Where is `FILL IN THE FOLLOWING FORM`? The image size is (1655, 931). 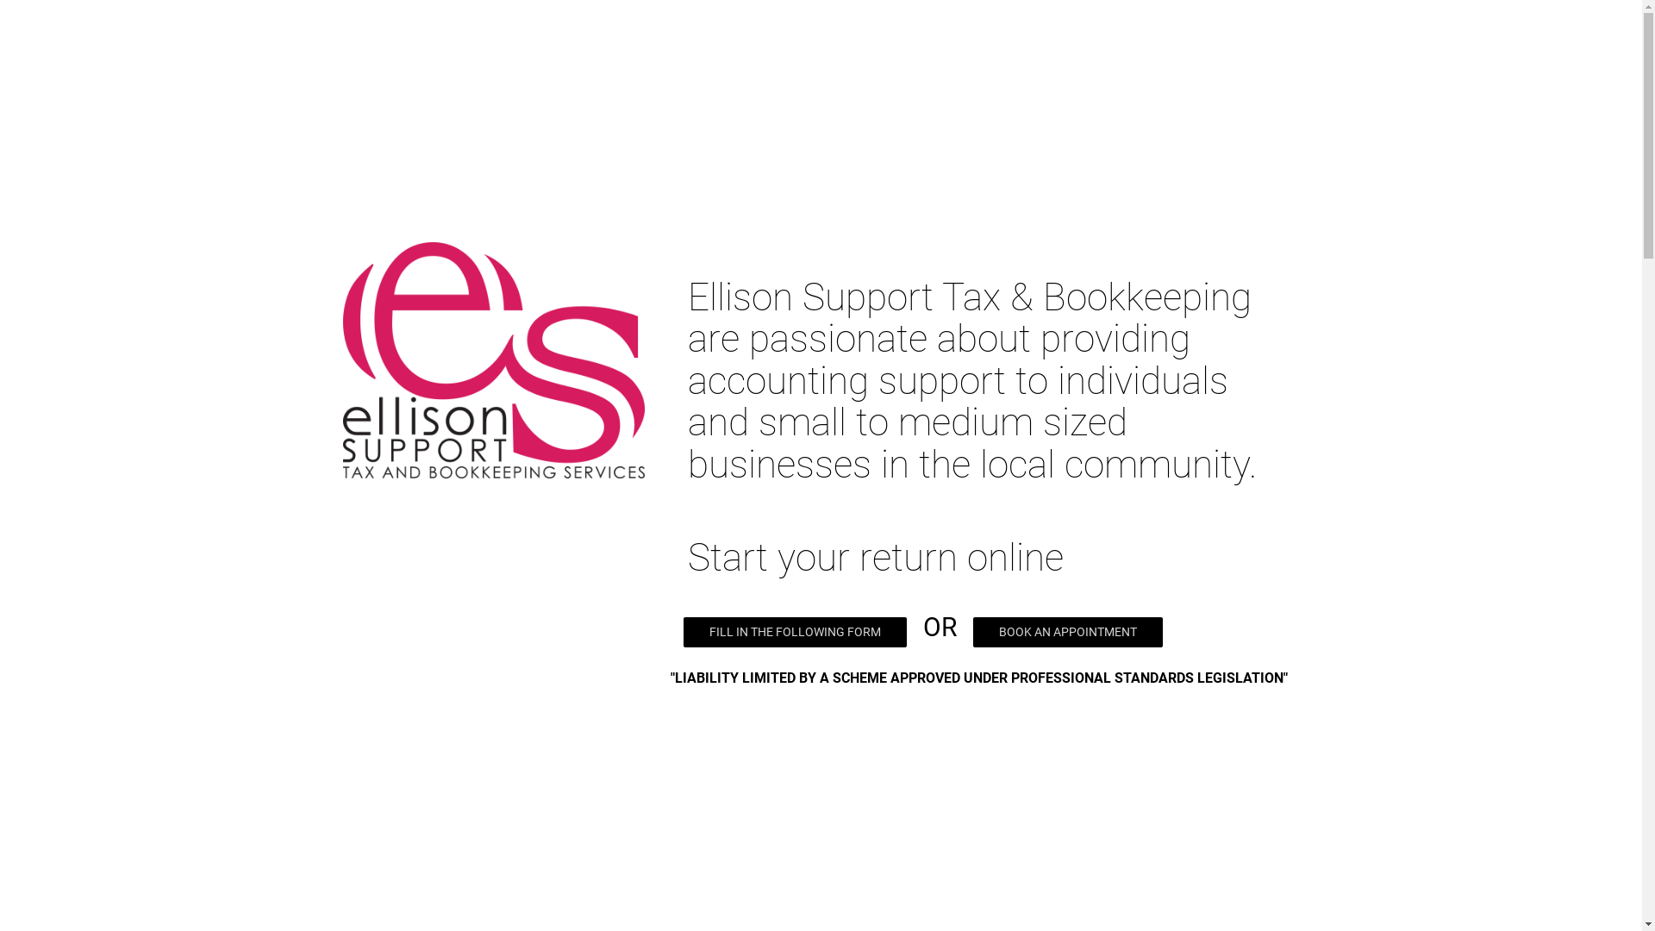
FILL IN THE FOLLOWING FORM is located at coordinates (795, 633).